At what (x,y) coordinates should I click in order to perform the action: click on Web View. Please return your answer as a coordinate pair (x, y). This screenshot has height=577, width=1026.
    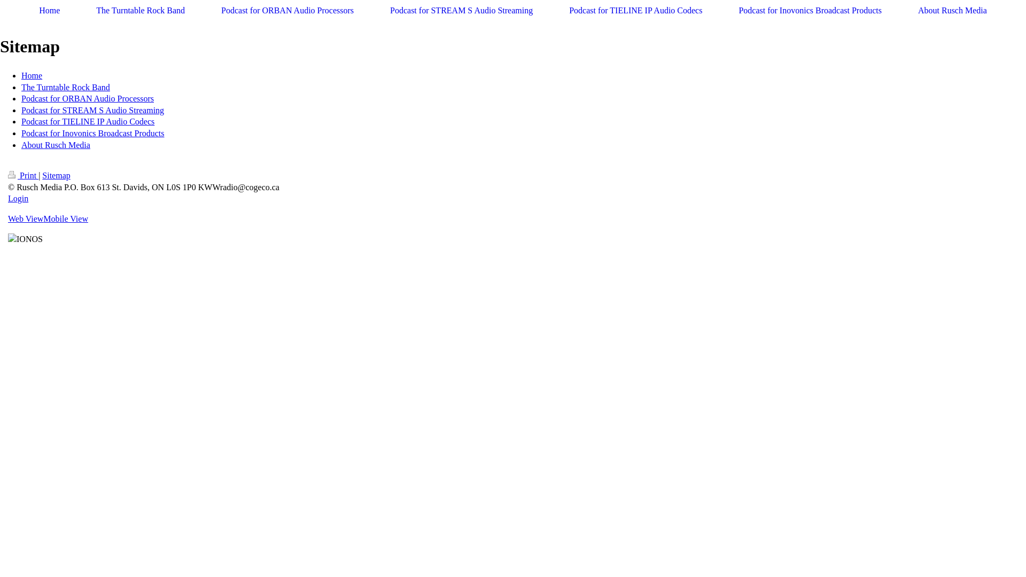
    Looking at the image, I should click on (26, 219).